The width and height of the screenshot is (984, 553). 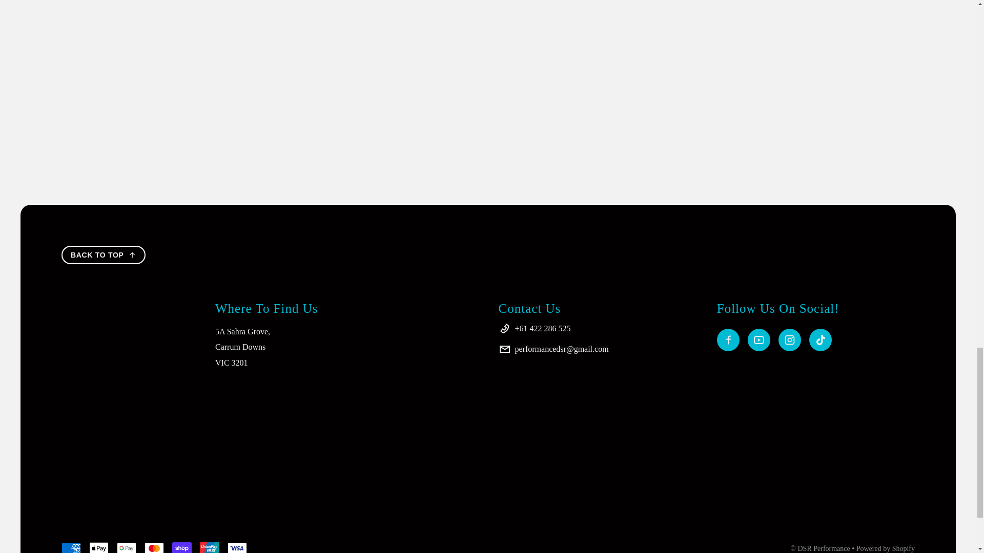 I want to click on Powered by Shopify, so click(x=886, y=548).